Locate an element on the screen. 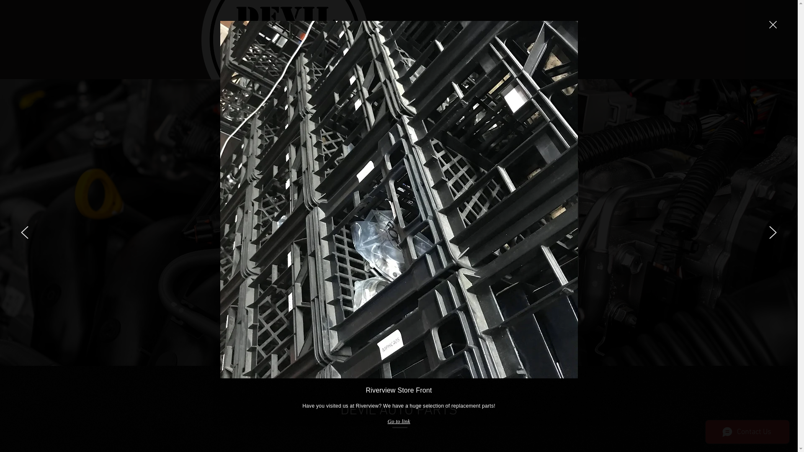 The width and height of the screenshot is (804, 452). HOME is located at coordinates (393, 40).